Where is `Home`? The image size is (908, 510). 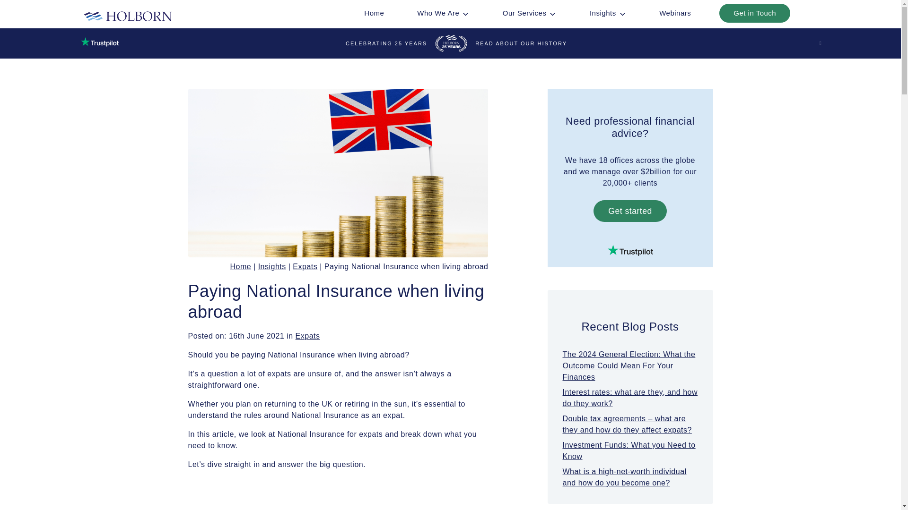 Home is located at coordinates (374, 13).